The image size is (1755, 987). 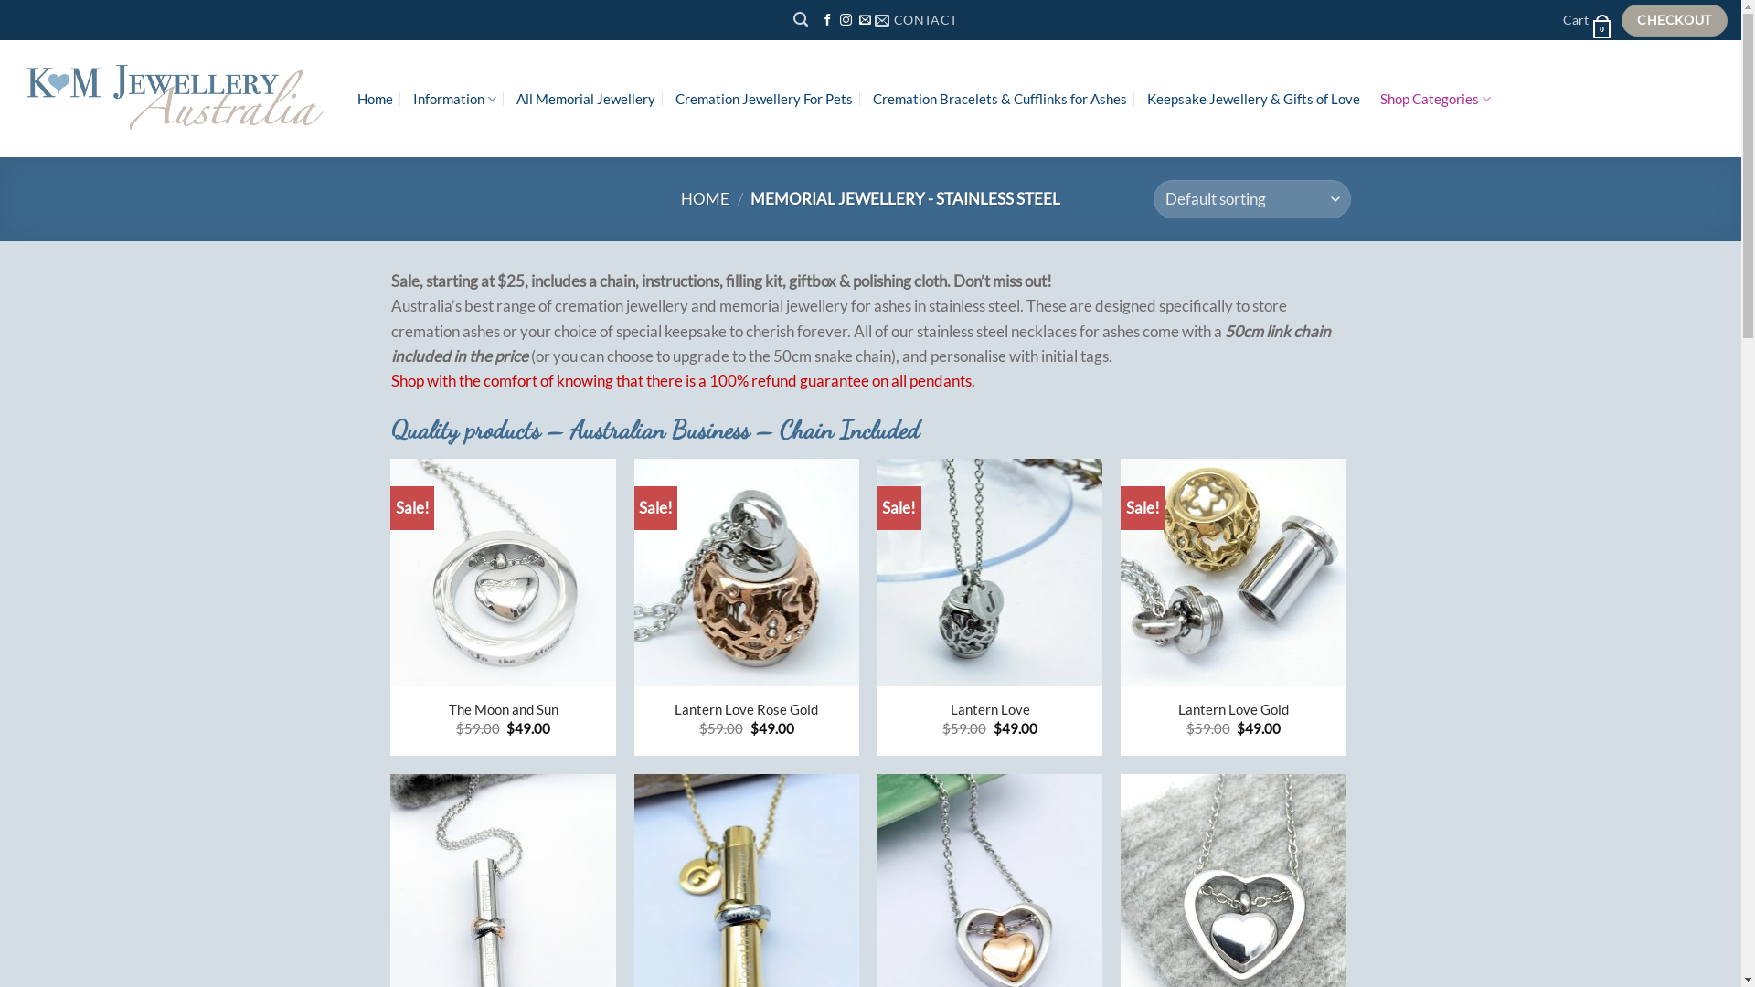 What do you see at coordinates (1587, 20) in the screenshot?
I see `Cart
0` at bounding box center [1587, 20].